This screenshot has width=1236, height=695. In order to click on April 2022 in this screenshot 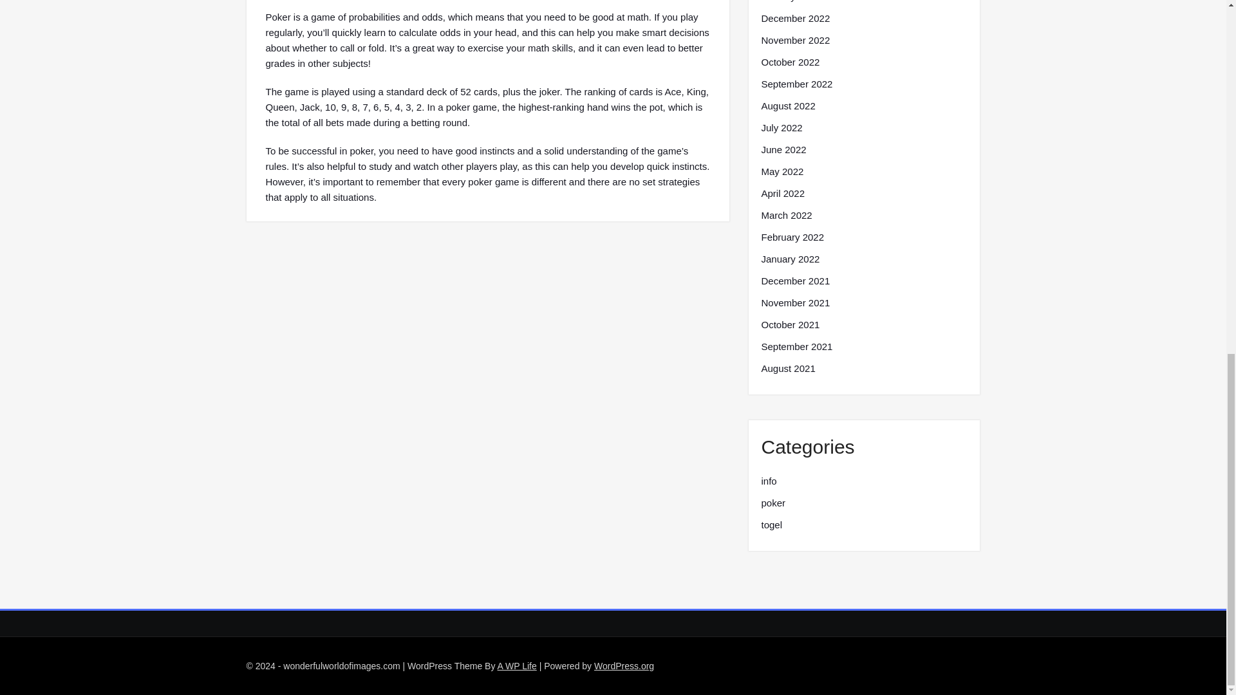, I will do `click(783, 194)`.